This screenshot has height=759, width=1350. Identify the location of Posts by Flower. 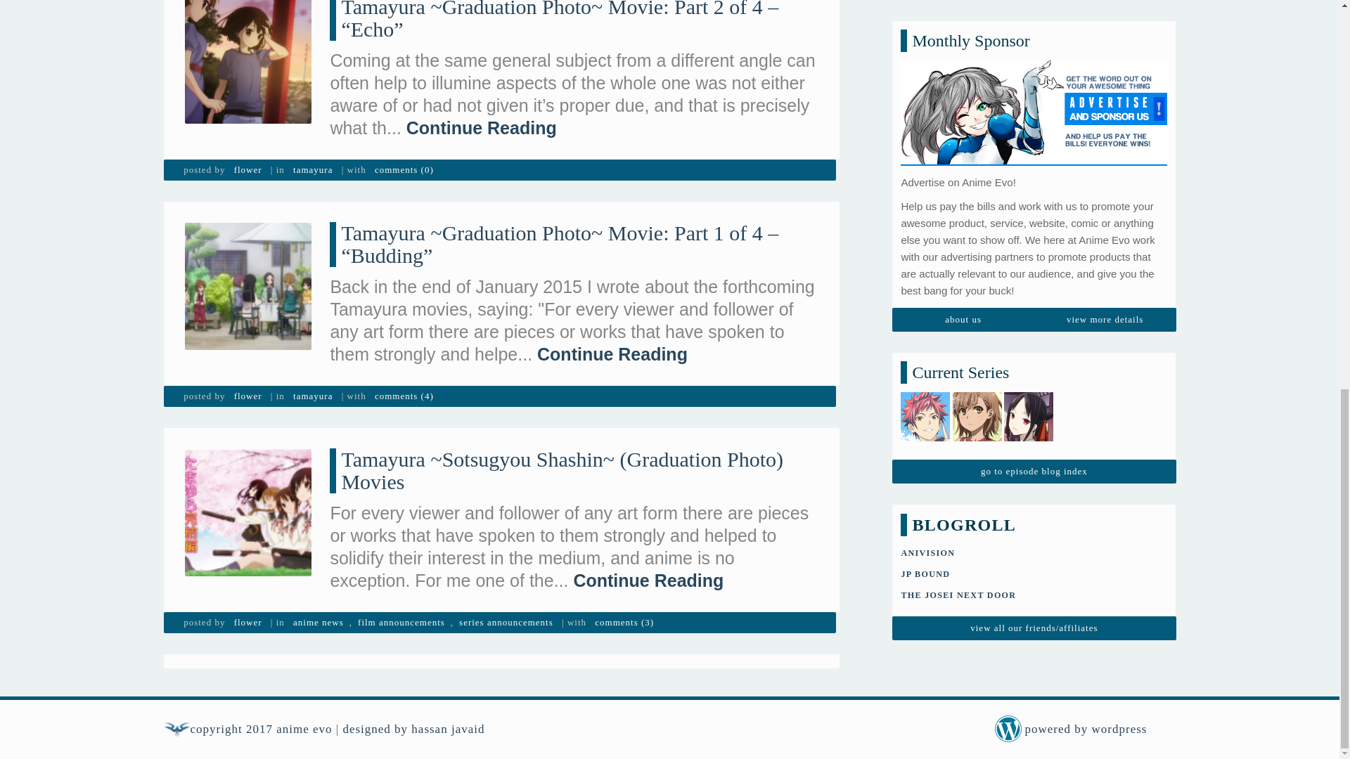
(247, 622).